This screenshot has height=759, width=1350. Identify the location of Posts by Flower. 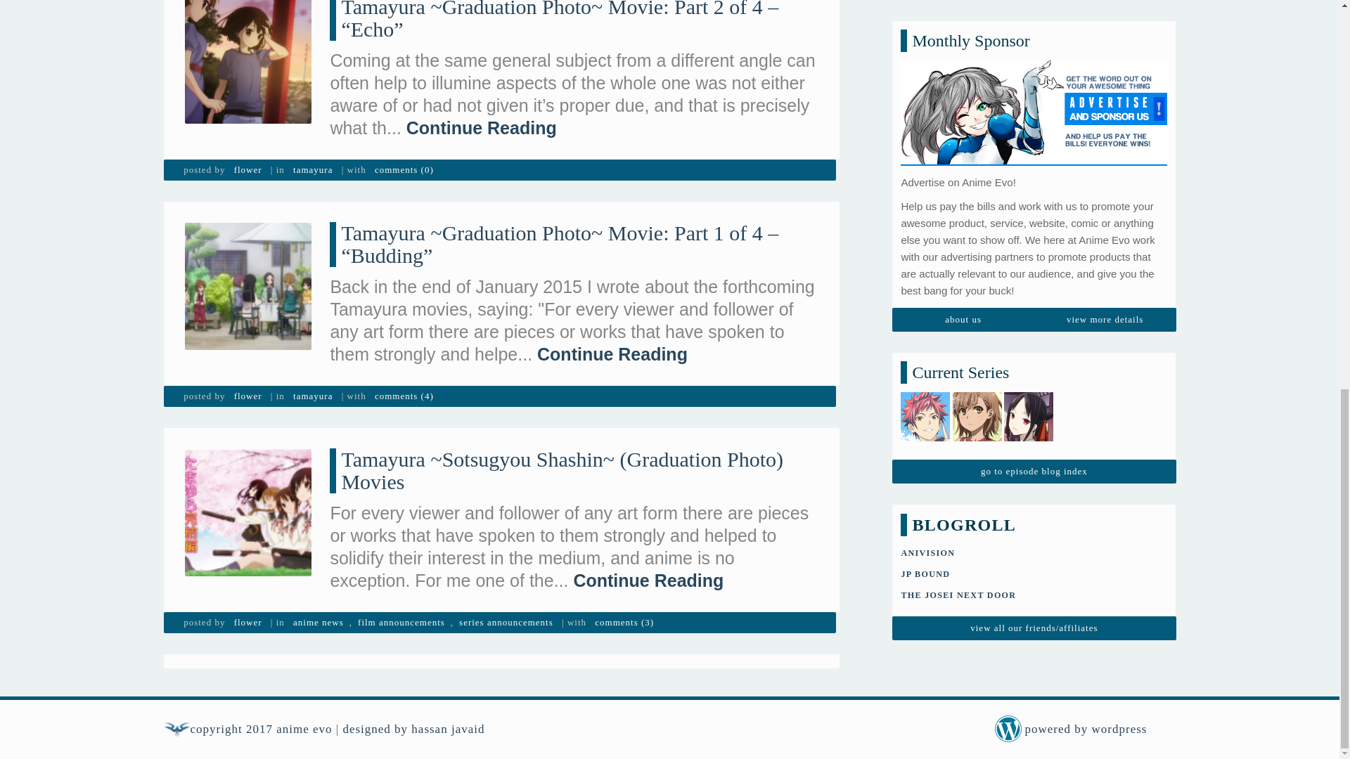
(247, 622).